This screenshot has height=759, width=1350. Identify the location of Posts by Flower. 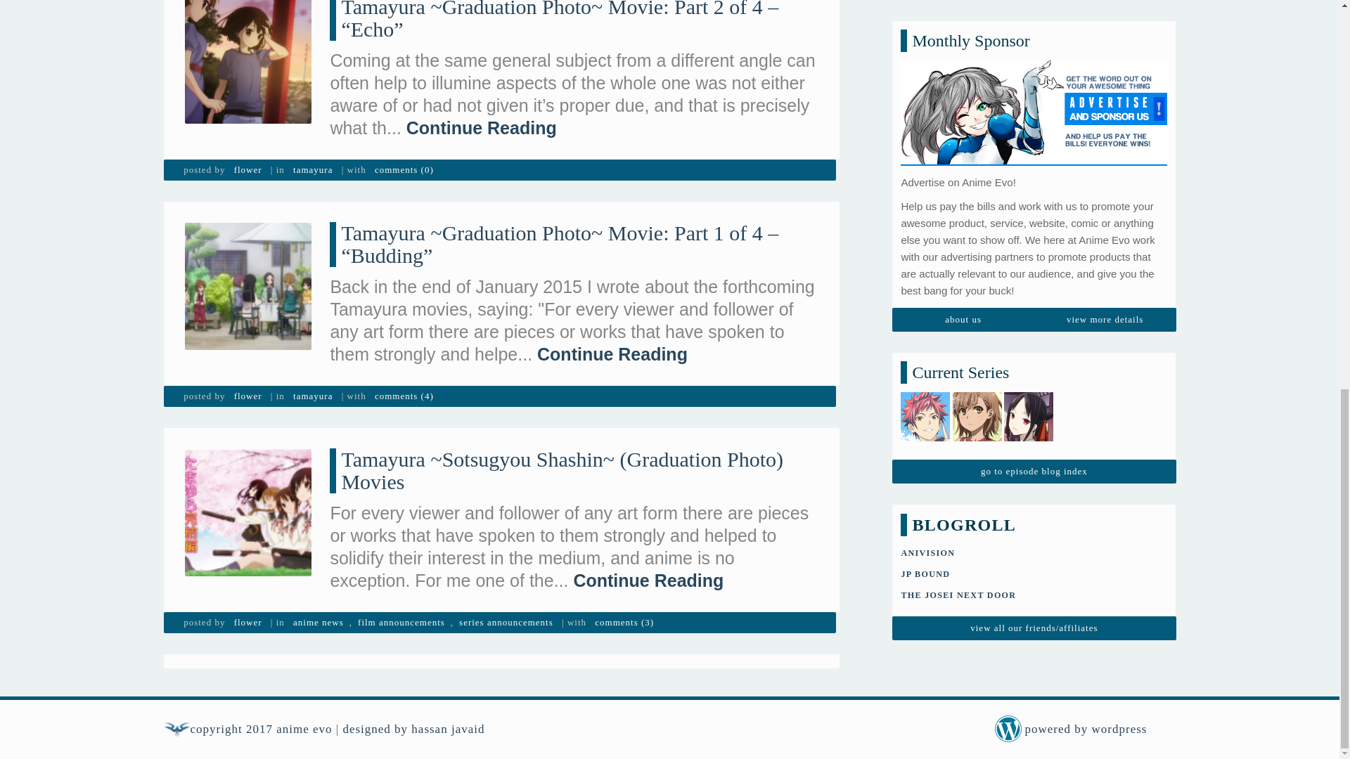
(247, 622).